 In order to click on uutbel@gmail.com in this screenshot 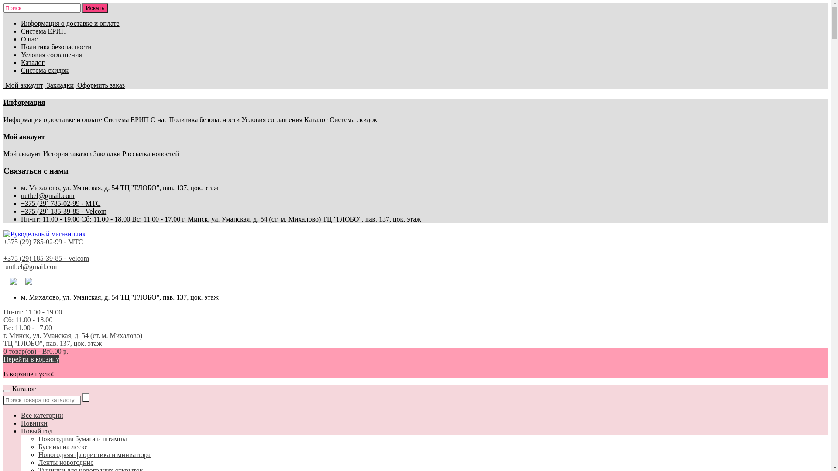, I will do `click(32, 266)`.